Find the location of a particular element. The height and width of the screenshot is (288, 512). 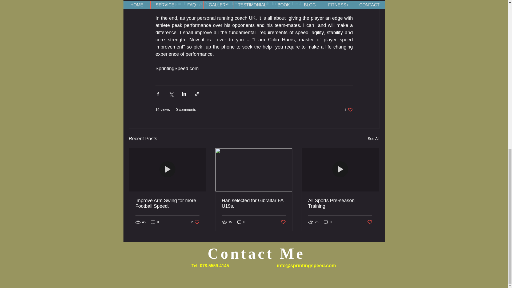

See All is located at coordinates (348, 110).